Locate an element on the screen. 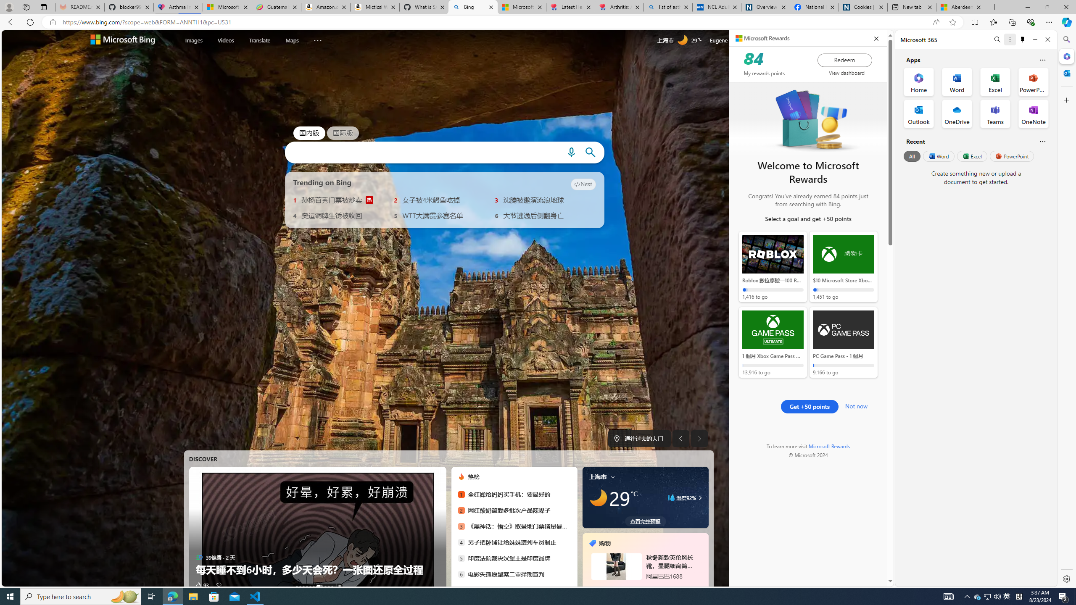 The height and width of the screenshot is (605, 1076). Excel Office App is located at coordinates (995, 82).